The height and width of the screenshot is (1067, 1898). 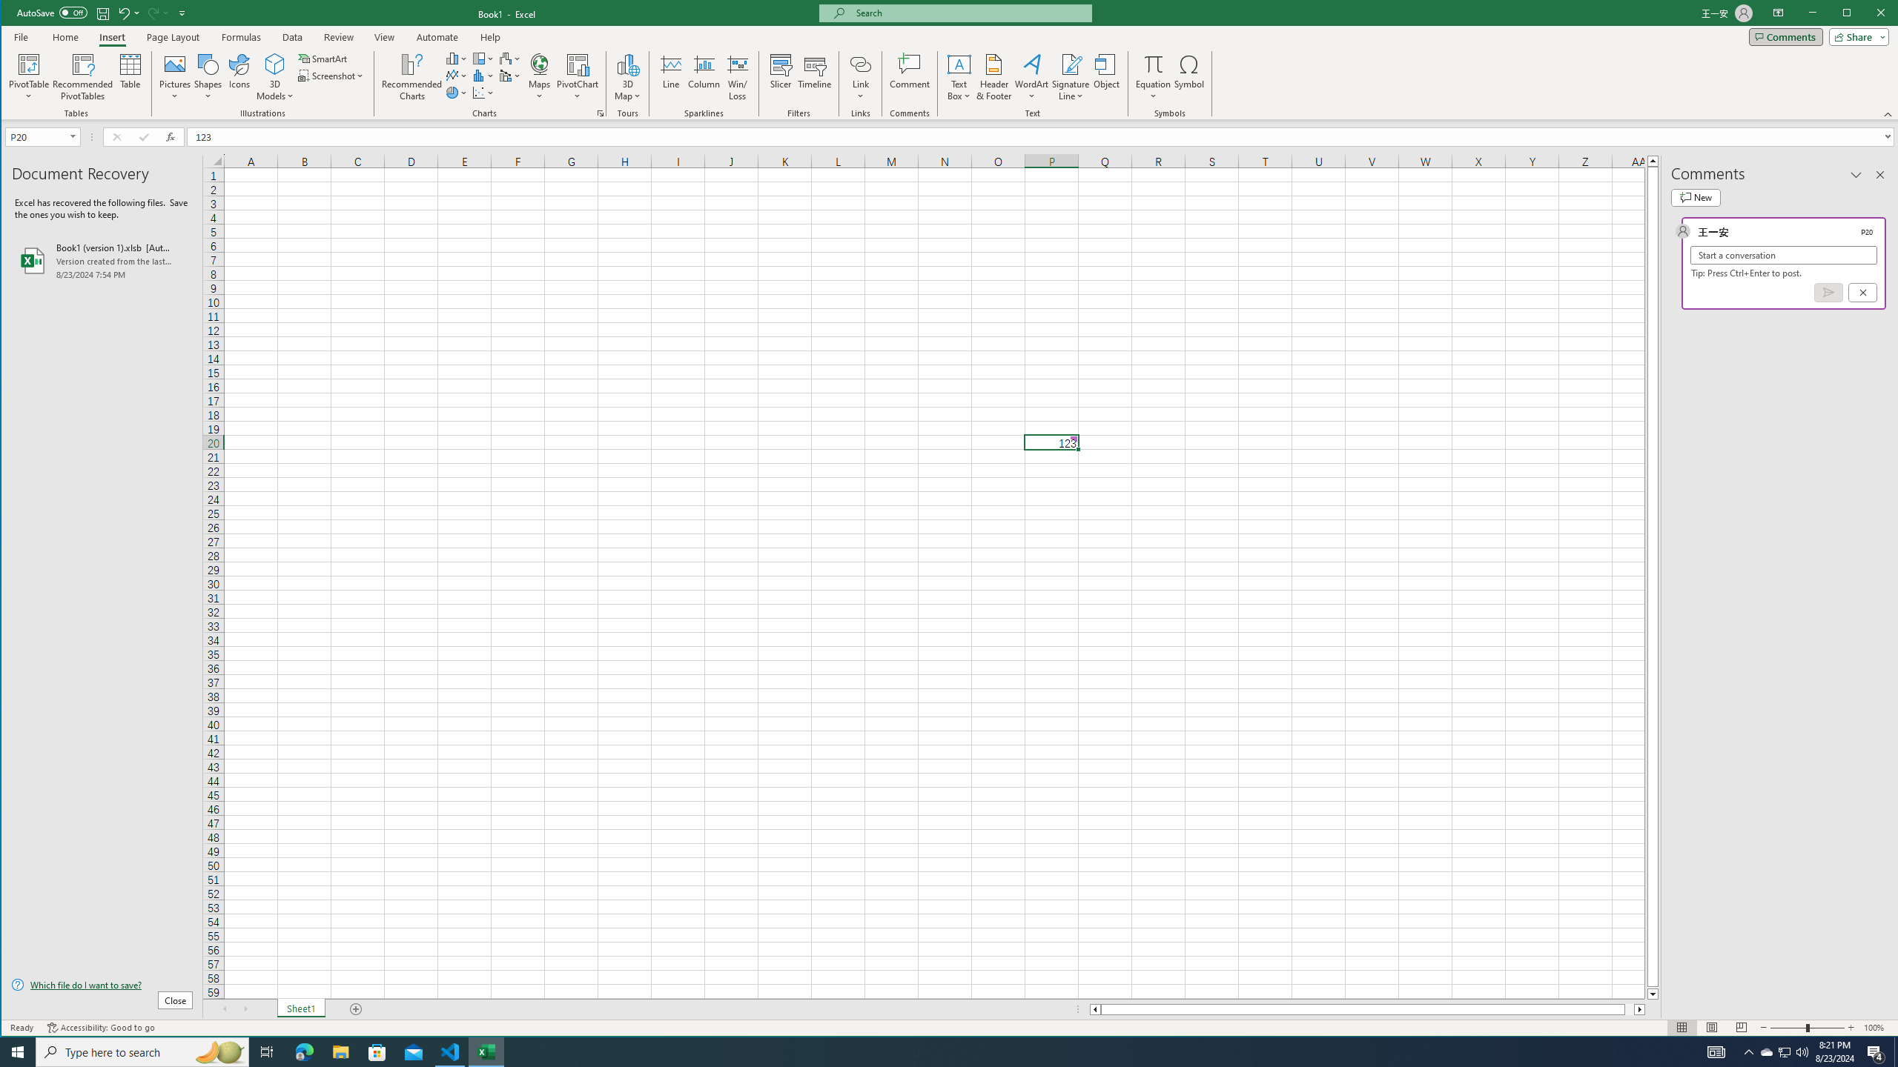 What do you see at coordinates (994, 77) in the screenshot?
I see `Header & Footer...` at bounding box center [994, 77].